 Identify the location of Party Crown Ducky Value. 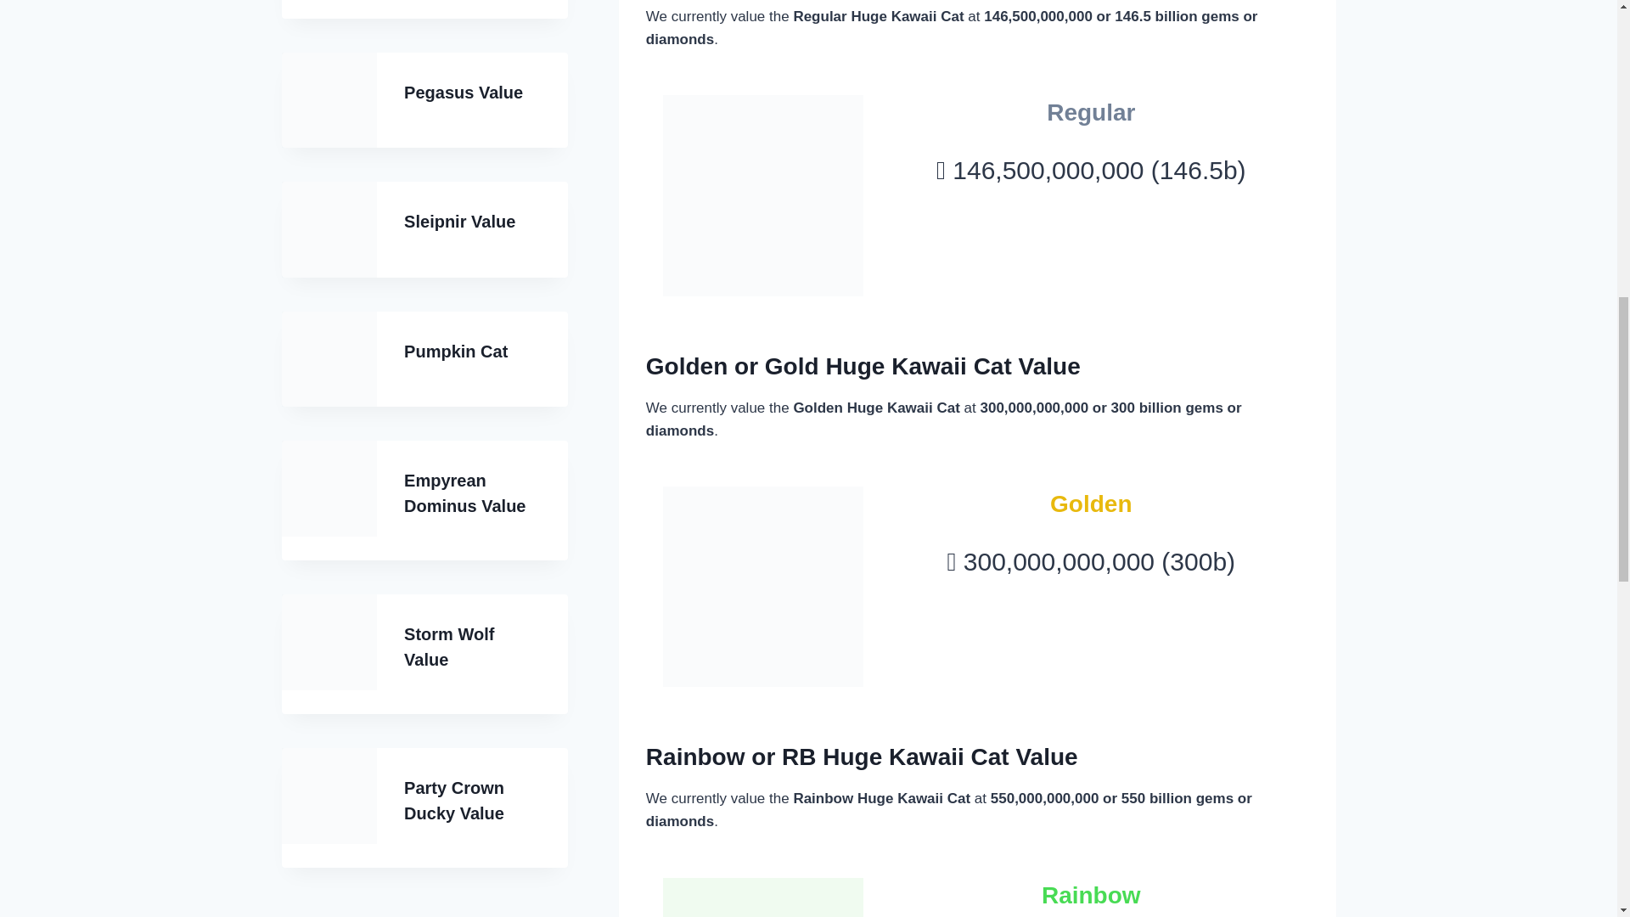
(453, 800).